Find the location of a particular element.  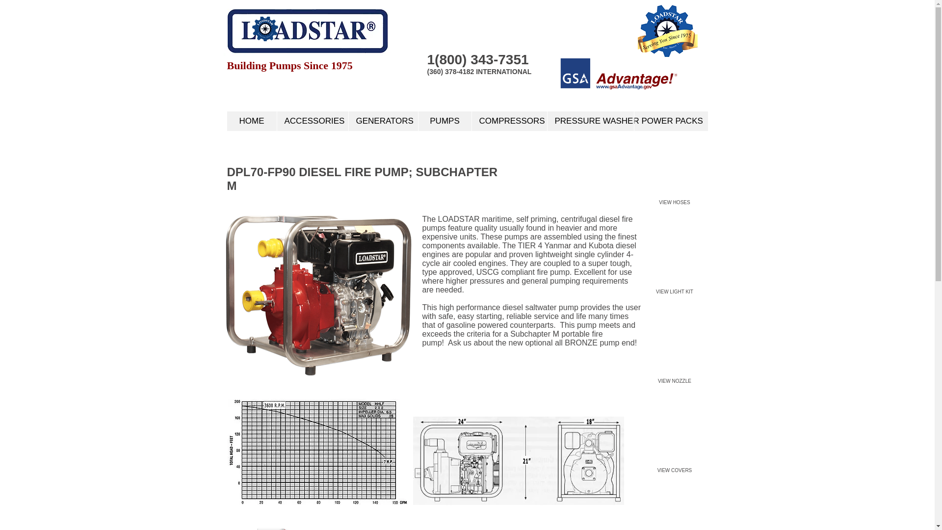

VIEW WHEEL KITS is located at coordinates (674, 522).